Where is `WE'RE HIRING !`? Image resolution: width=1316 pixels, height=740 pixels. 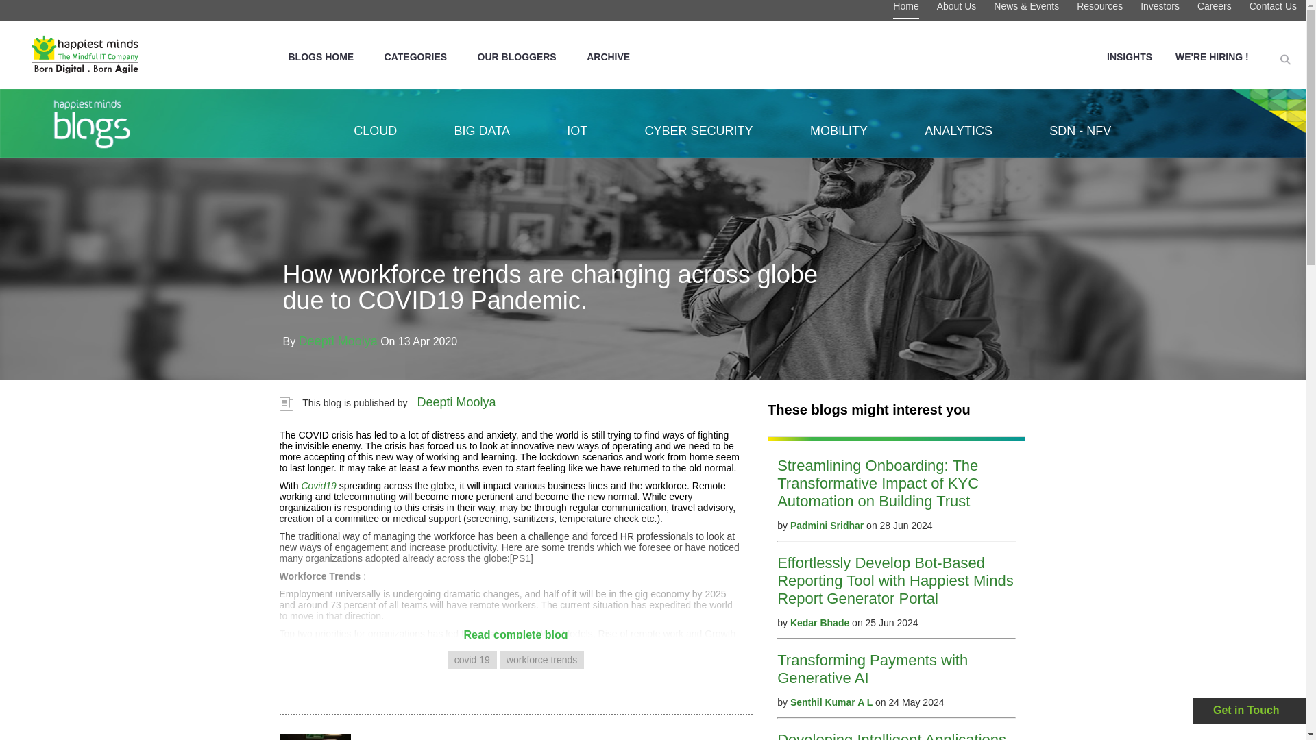
WE'RE HIRING ! is located at coordinates (1212, 56).